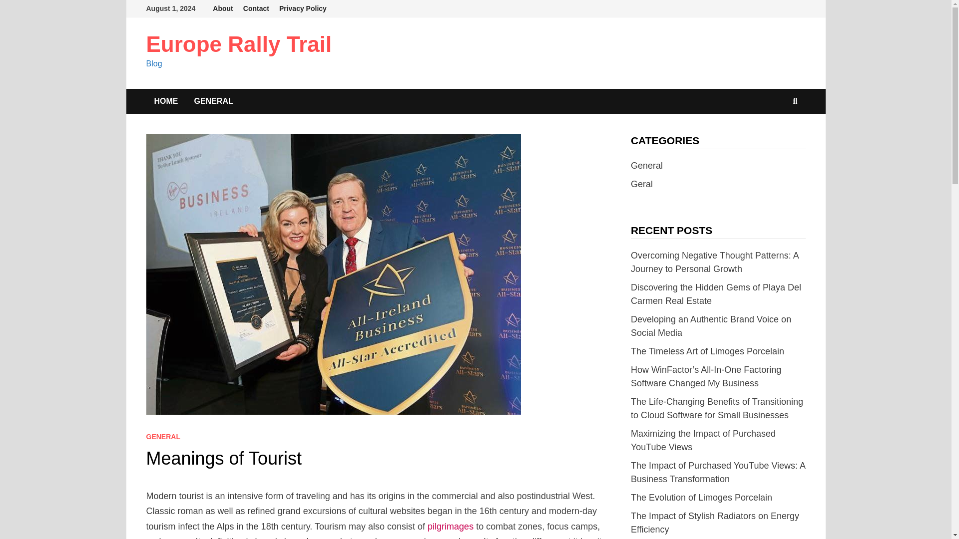 The width and height of the screenshot is (959, 539). Describe the element at coordinates (256, 8) in the screenshot. I see `Contact` at that location.